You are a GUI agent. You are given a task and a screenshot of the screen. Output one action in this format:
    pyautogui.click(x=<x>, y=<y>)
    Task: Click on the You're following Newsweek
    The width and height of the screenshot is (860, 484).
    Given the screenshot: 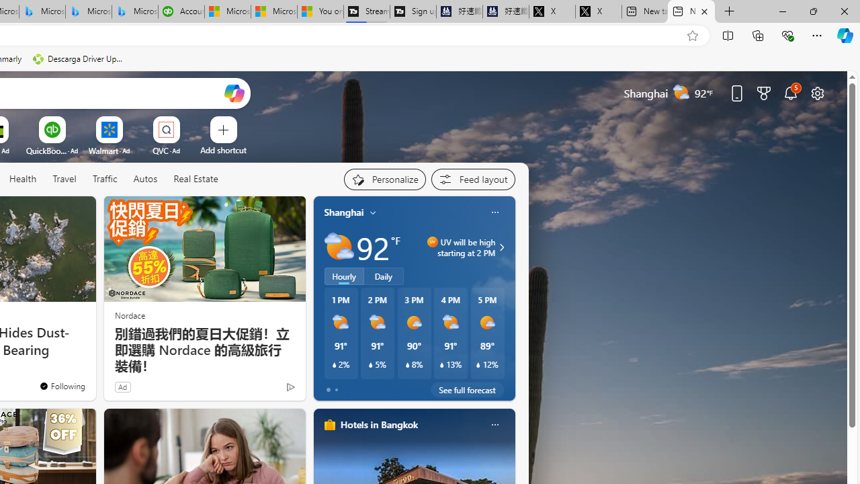 What is the action you would take?
    pyautogui.click(x=62, y=385)
    